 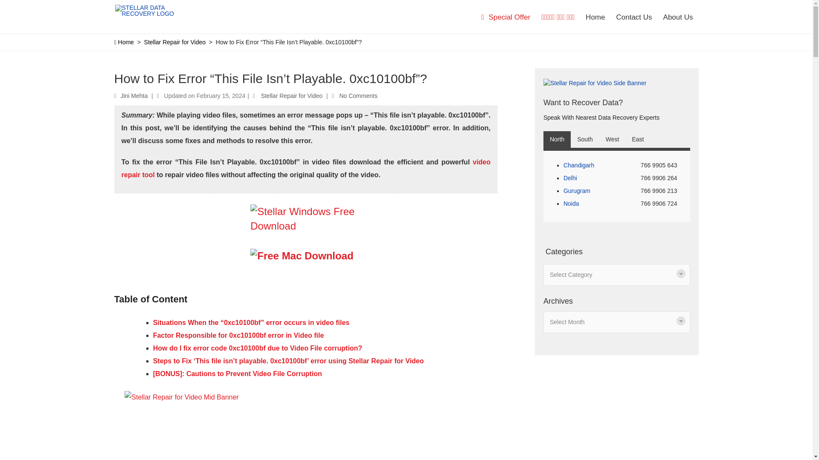 I want to click on Gurugram, so click(x=577, y=190).